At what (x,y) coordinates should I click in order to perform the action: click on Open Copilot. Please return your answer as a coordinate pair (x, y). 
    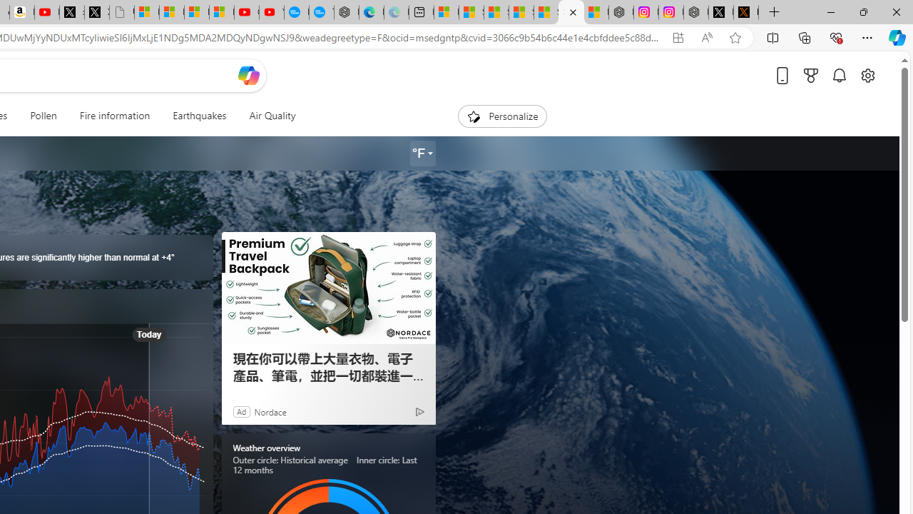
    Looking at the image, I should click on (248, 76).